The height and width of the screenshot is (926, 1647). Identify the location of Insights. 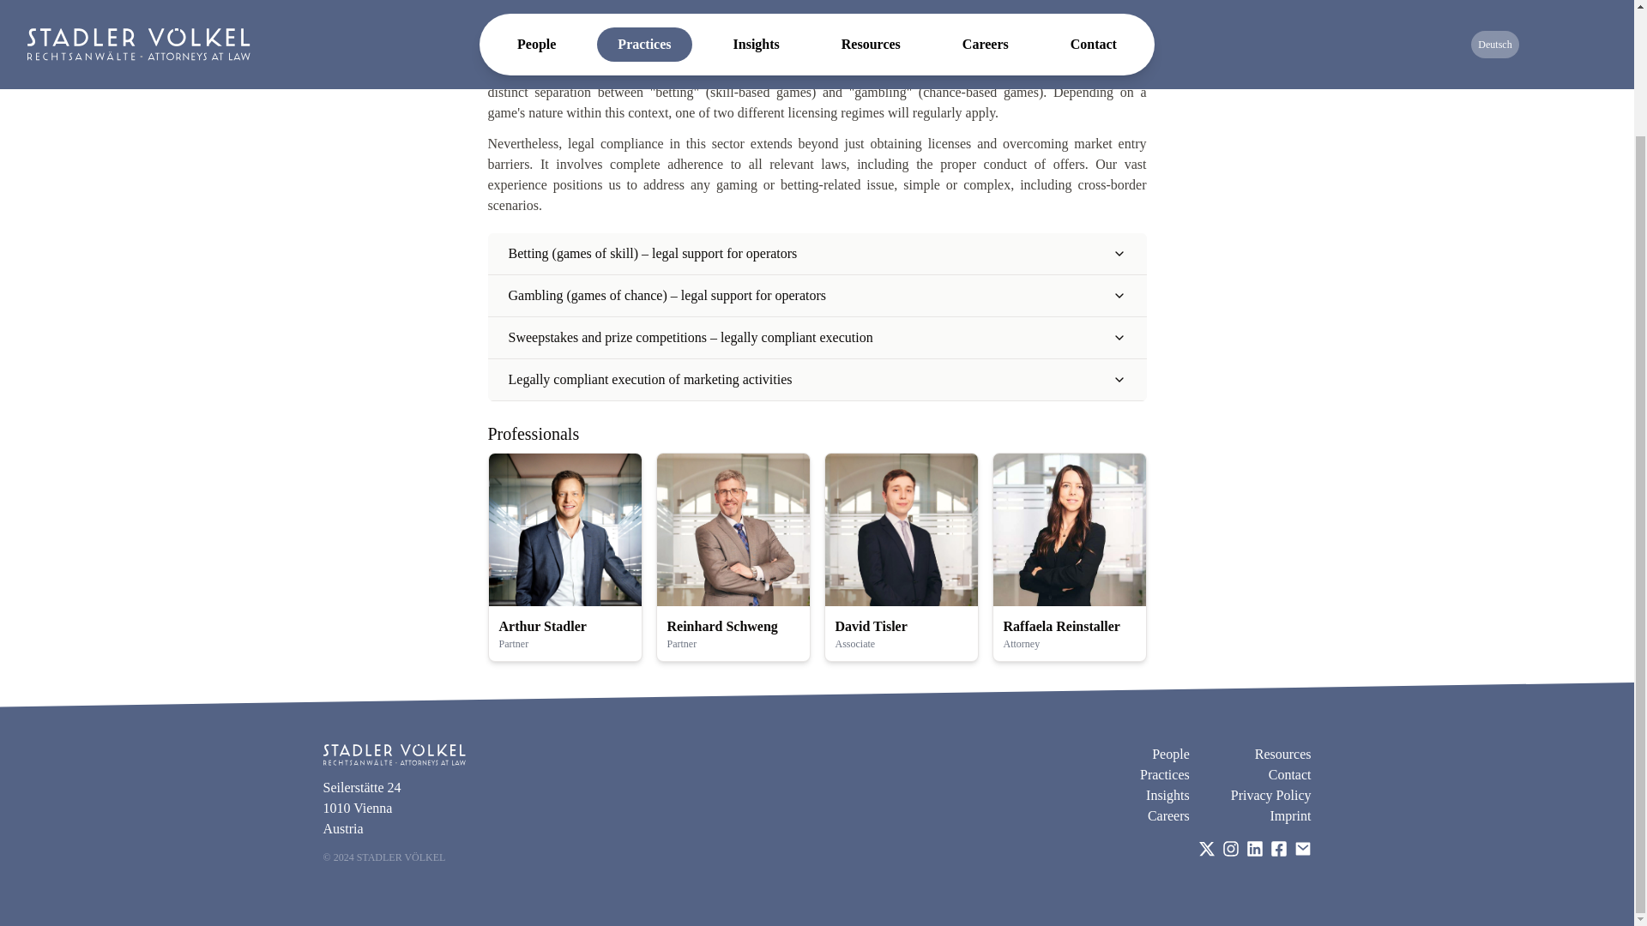
(1167, 795).